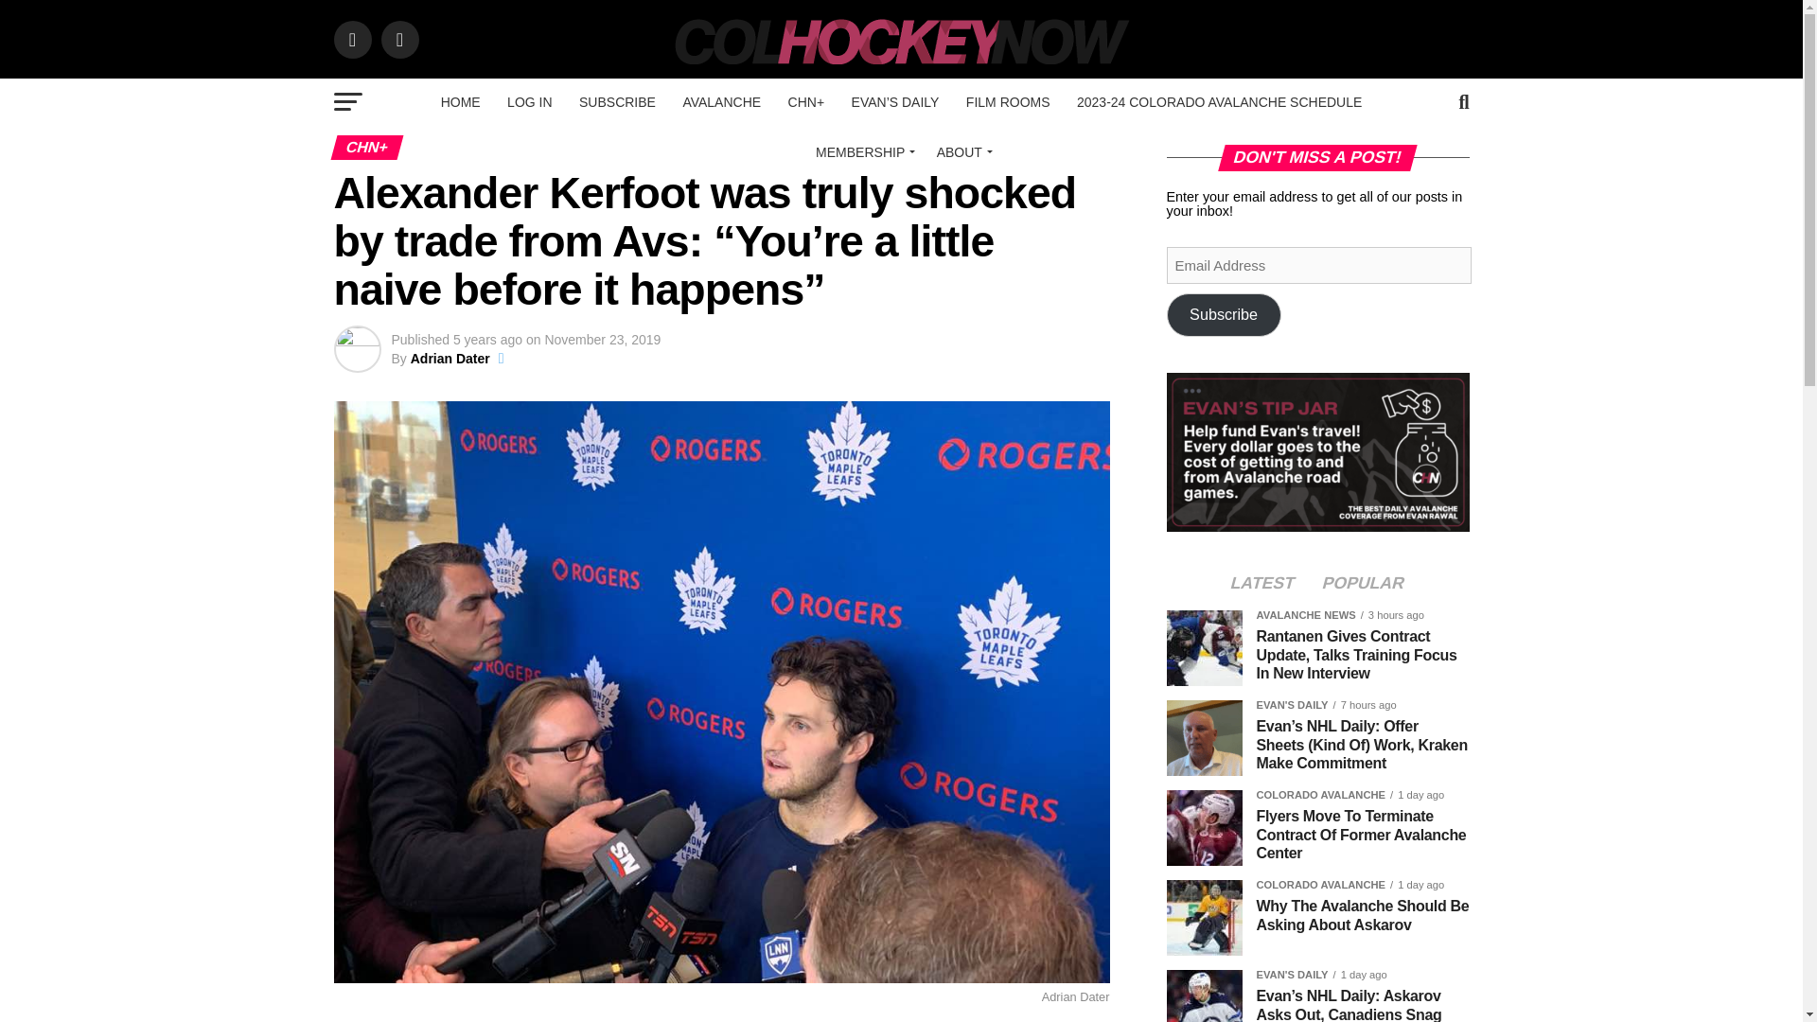 This screenshot has height=1022, width=1817. I want to click on HOME, so click(460, 102).